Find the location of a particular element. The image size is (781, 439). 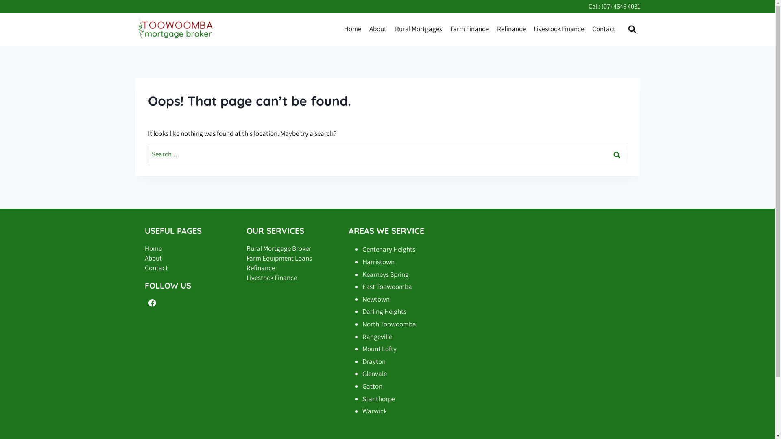

Gatton is located at coordinates (373, 386).